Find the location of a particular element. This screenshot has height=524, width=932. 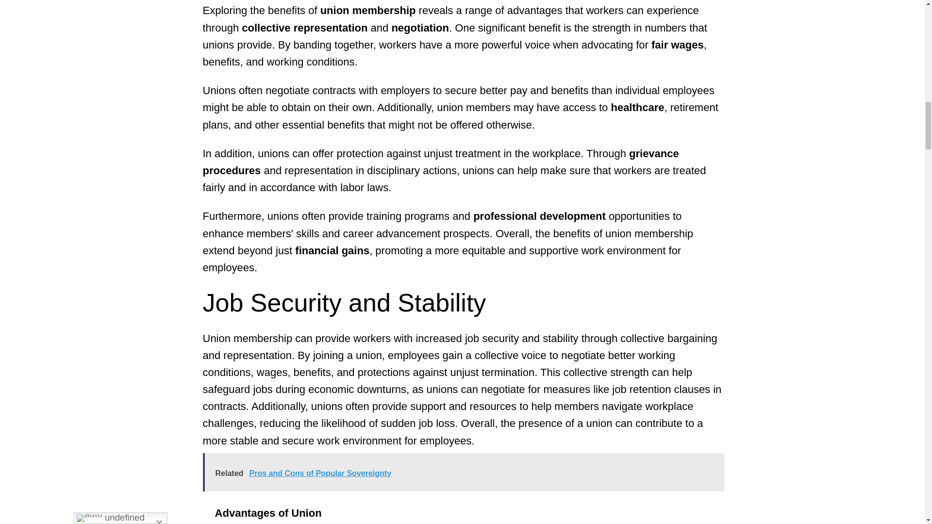

Related  Pros and Cons of Popular Sovereignty is located at coordinates (463, 473).